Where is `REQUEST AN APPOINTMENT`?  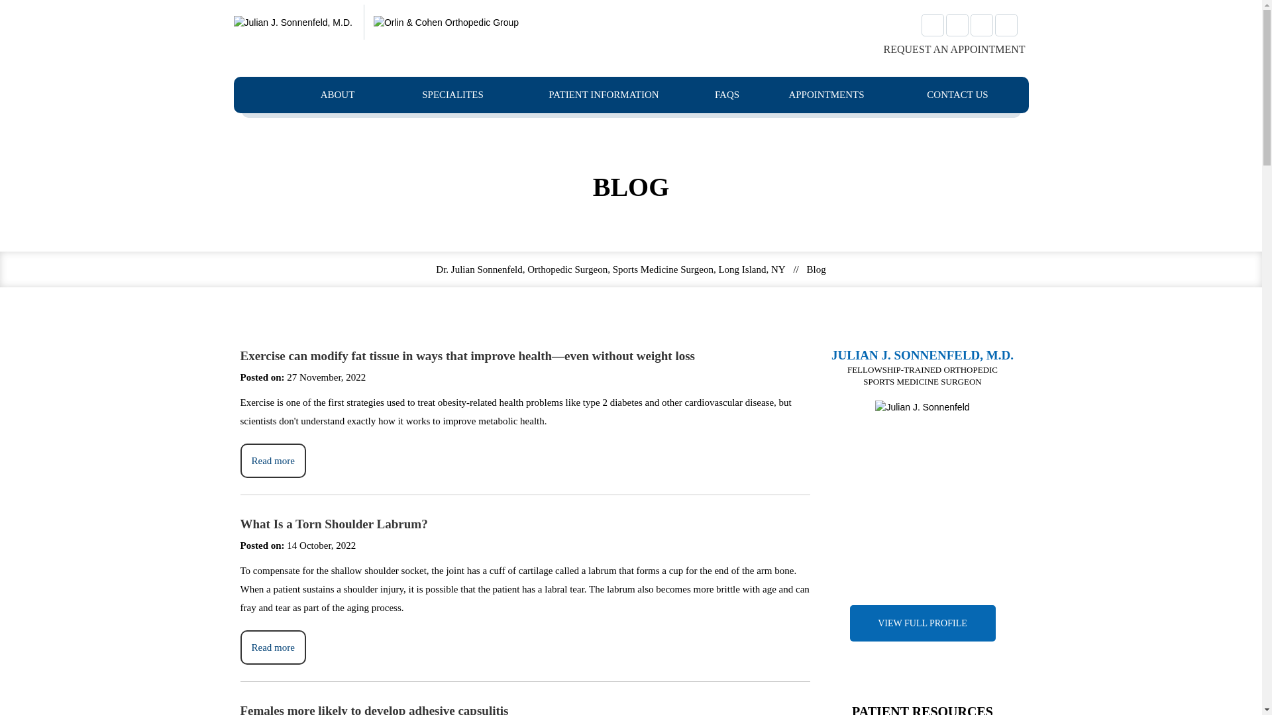 REQUEST AN APPOINTMENT is located at coordinates (945, 49).